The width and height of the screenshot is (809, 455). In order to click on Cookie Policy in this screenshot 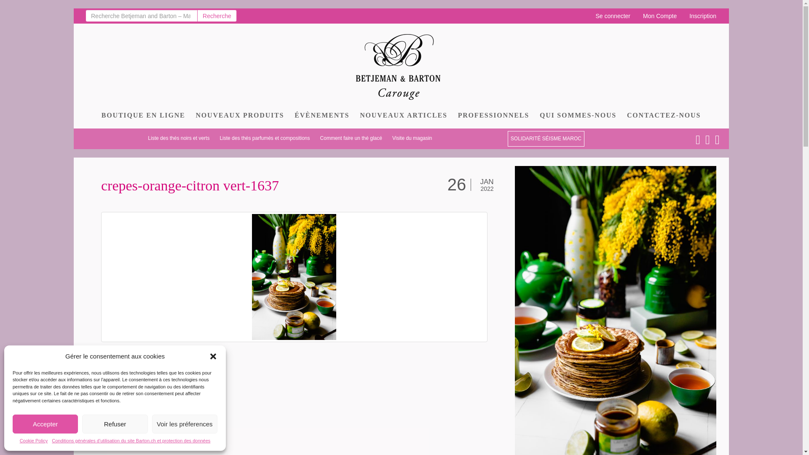, I will do `click(34, 441)`.